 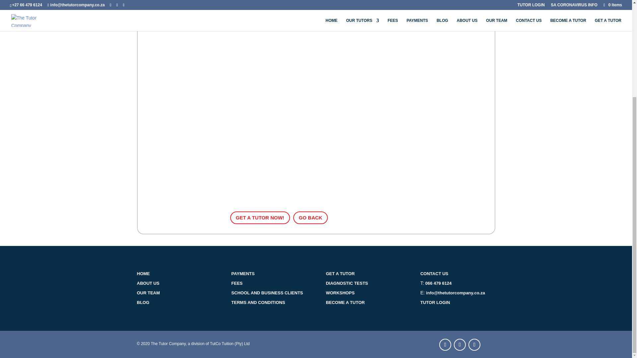 I want to click on ABOUT US, so click(x=148, y=283).